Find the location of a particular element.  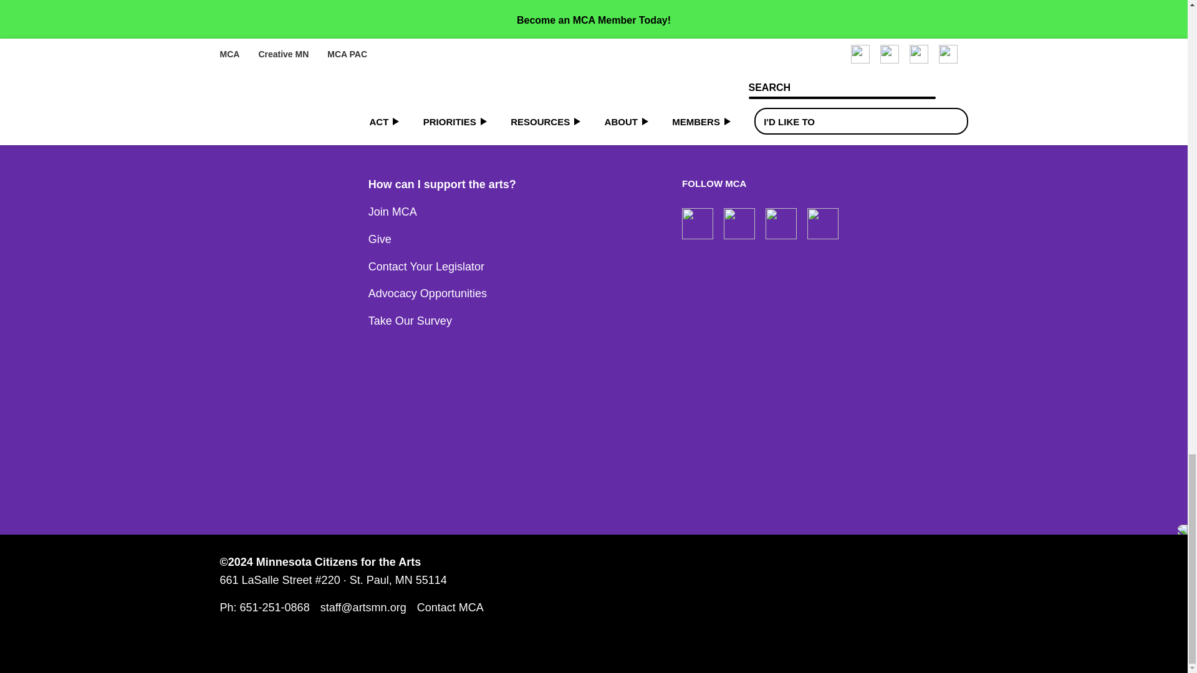

YouTube is located at coordinates (781, 223).